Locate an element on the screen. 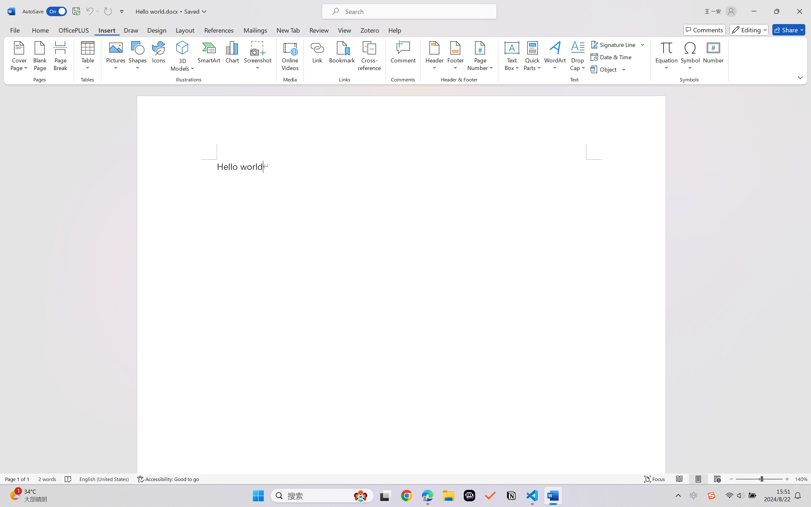 The height and width of the screenshot is (507, 811). Screenshot is located at coordinates (258, 57).